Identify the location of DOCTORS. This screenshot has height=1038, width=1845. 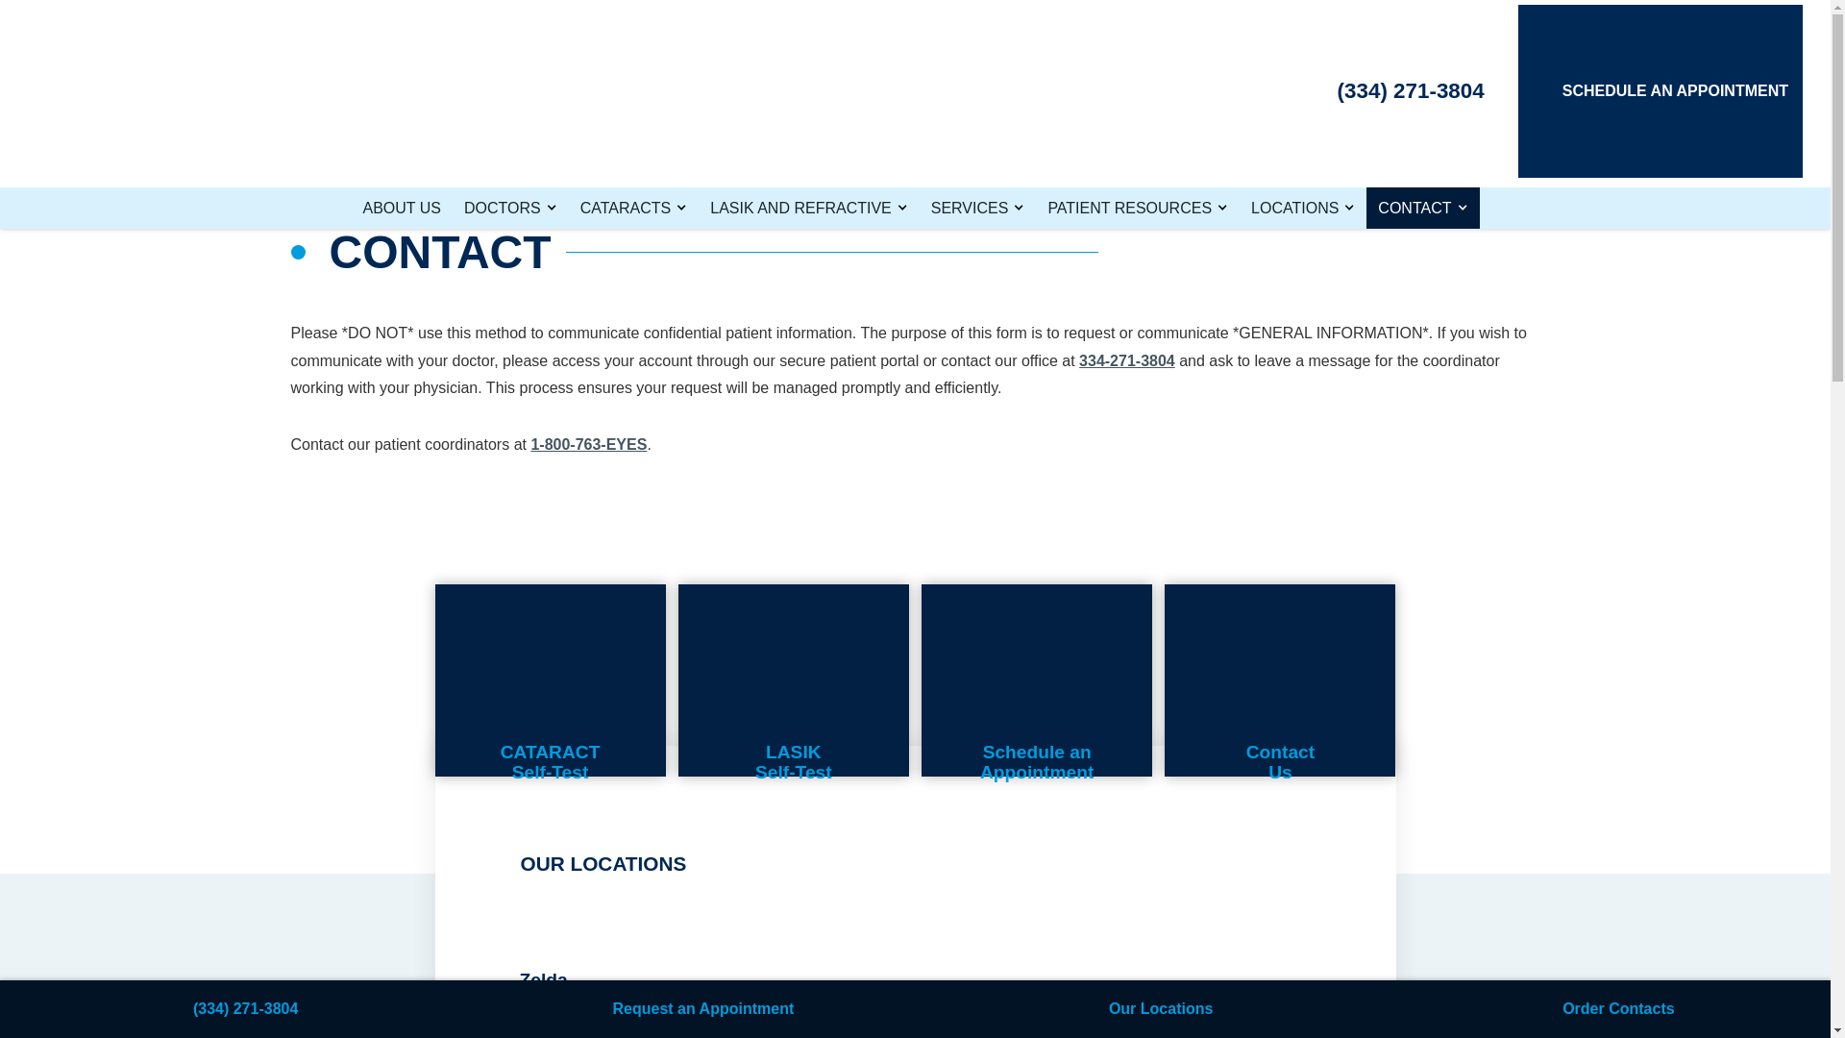
(509, 208).